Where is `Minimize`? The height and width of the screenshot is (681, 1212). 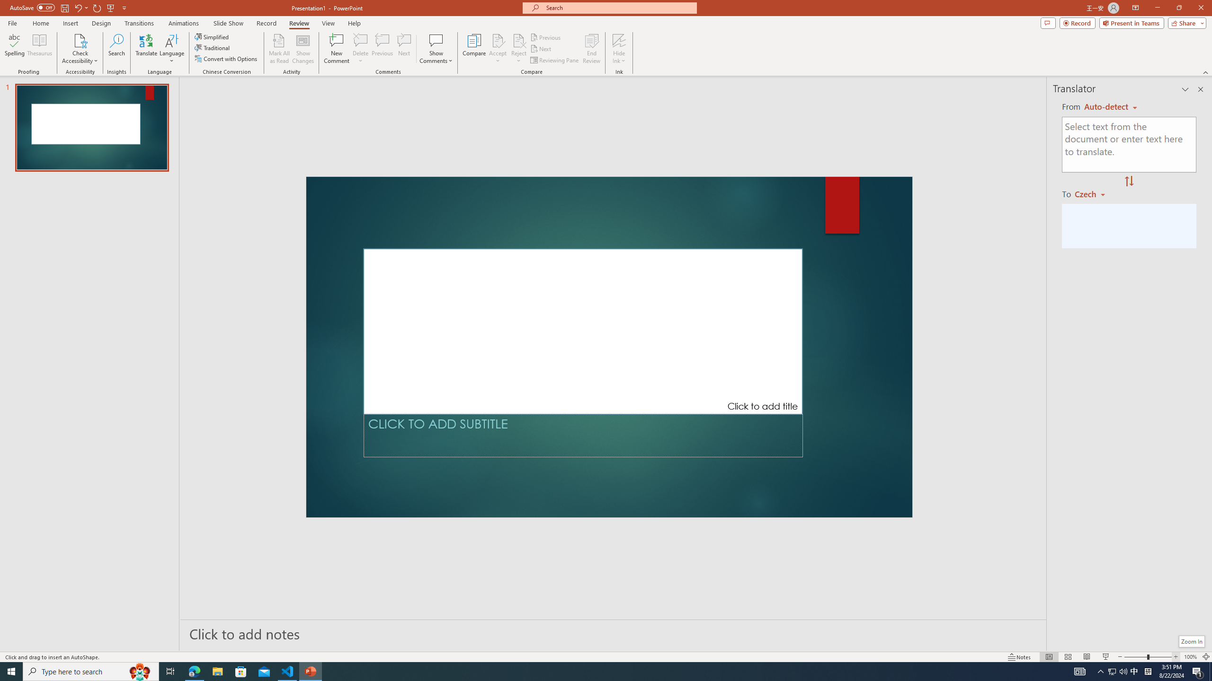
Minimize is located at coordinates (1157, 8).